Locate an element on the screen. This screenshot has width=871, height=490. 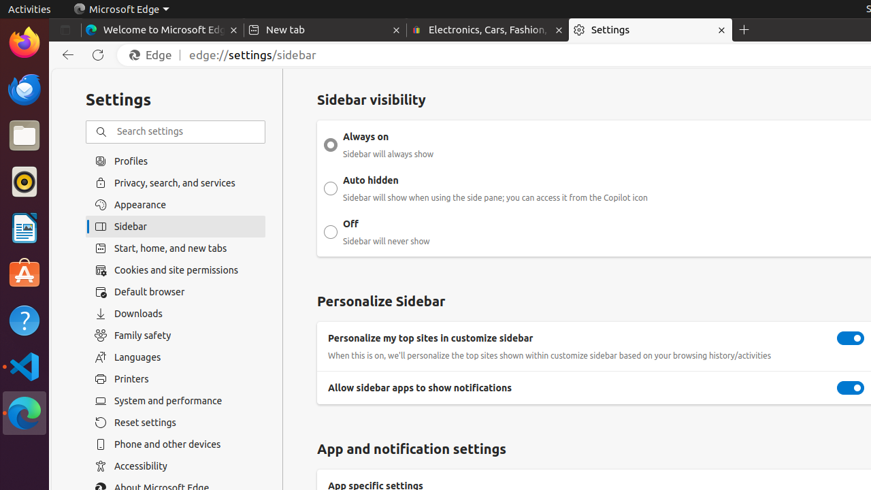
Phone and other devices is located at coordinates (176, 444).